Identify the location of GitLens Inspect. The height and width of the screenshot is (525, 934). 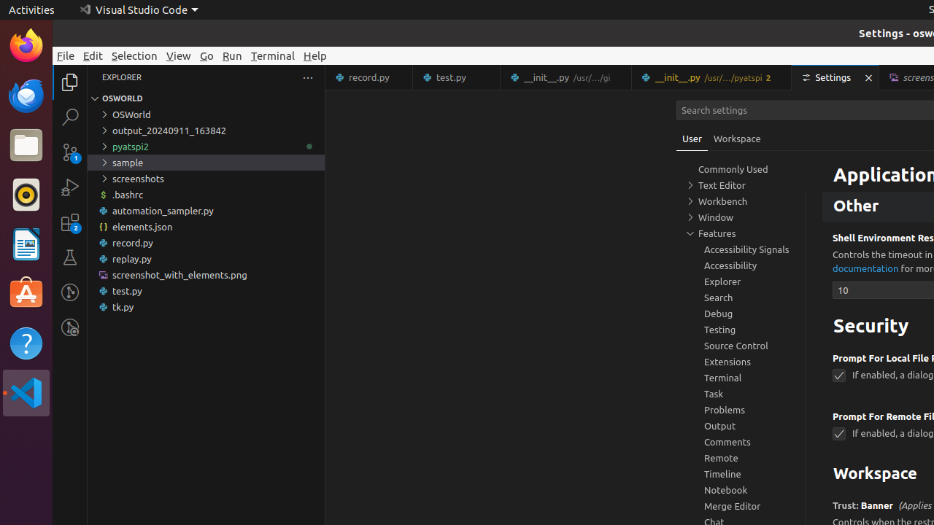
(70, 327).